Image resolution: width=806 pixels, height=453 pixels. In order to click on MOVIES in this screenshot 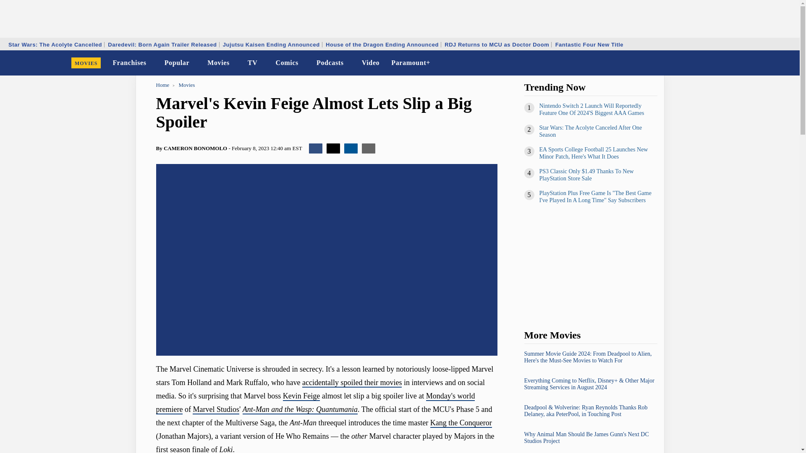, I will do `click(86, 63)`.